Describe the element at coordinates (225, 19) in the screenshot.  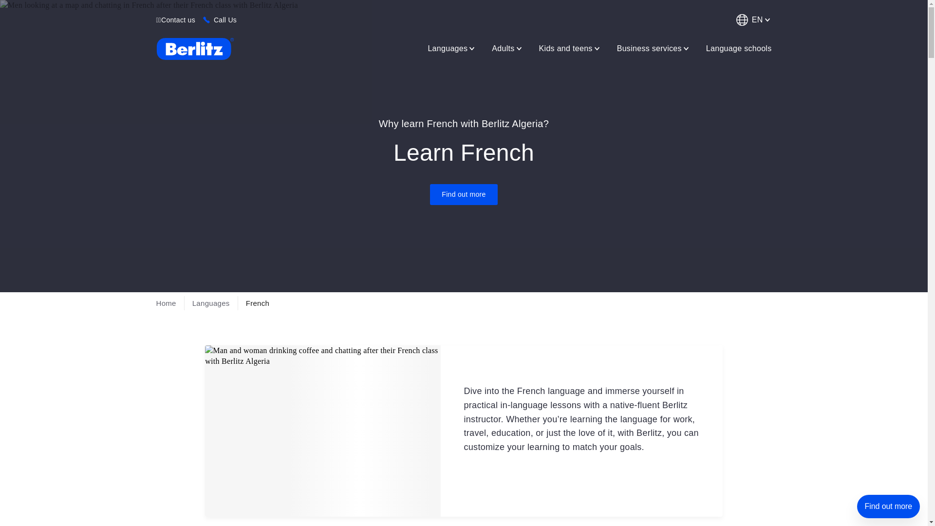
I see `Call Us` at that location.